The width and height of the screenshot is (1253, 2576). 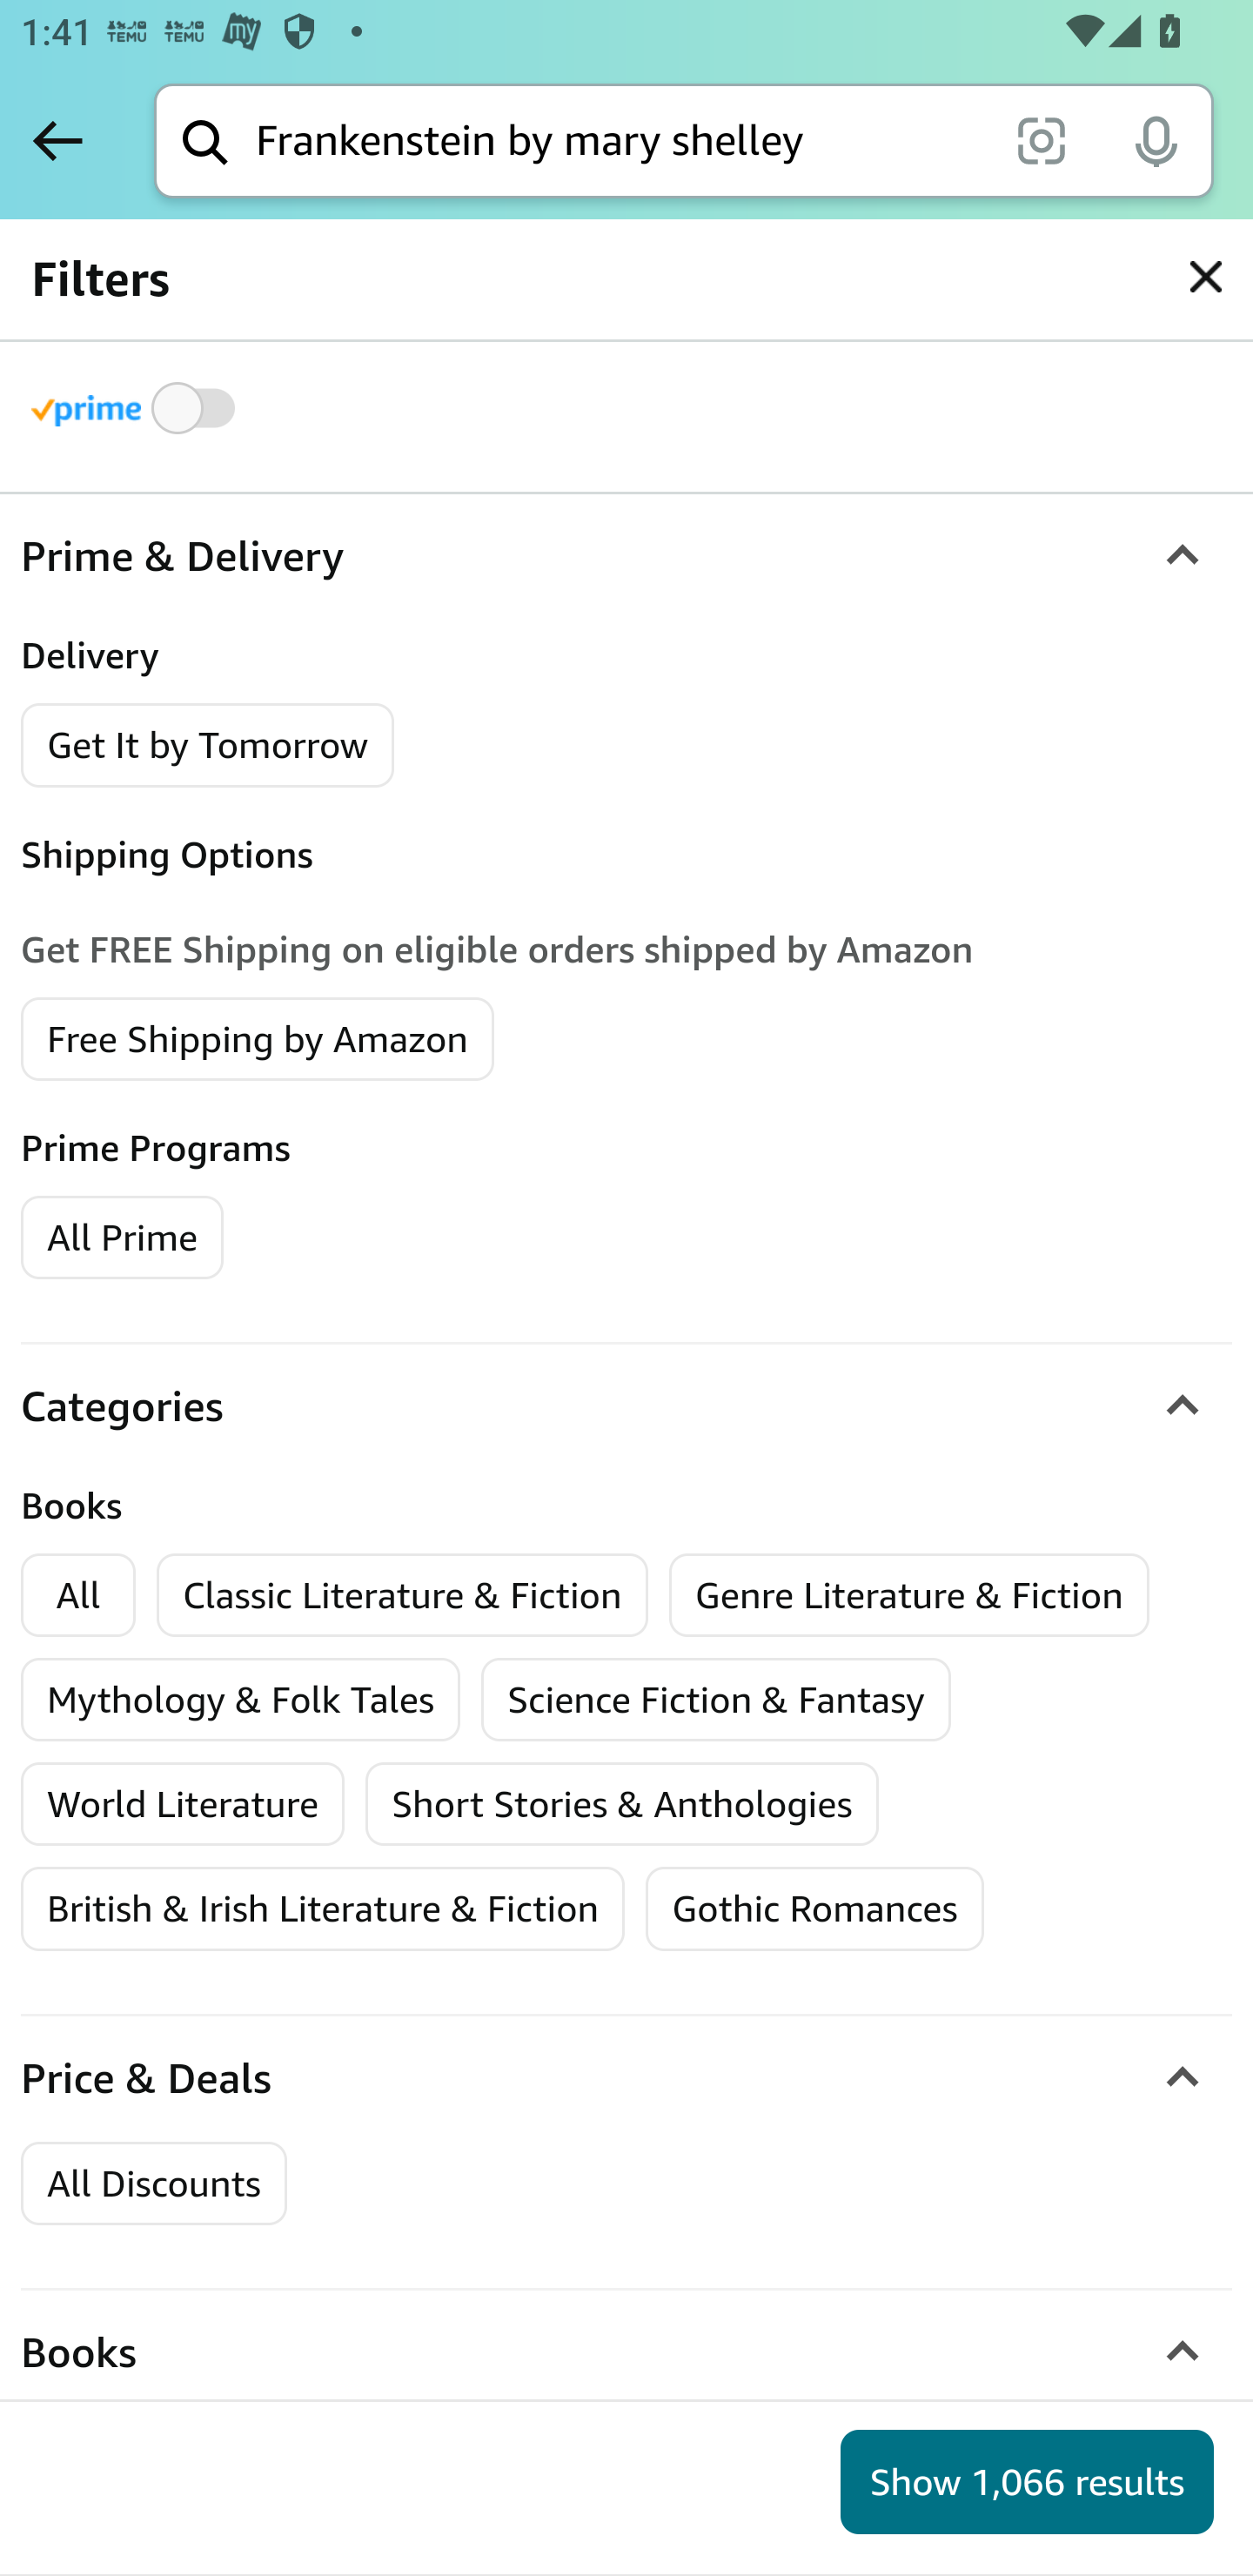 What do you see at coordinates (626, 557) in the screenshot?
I see `Prime & Delivery` at bounding box center [626, 557].